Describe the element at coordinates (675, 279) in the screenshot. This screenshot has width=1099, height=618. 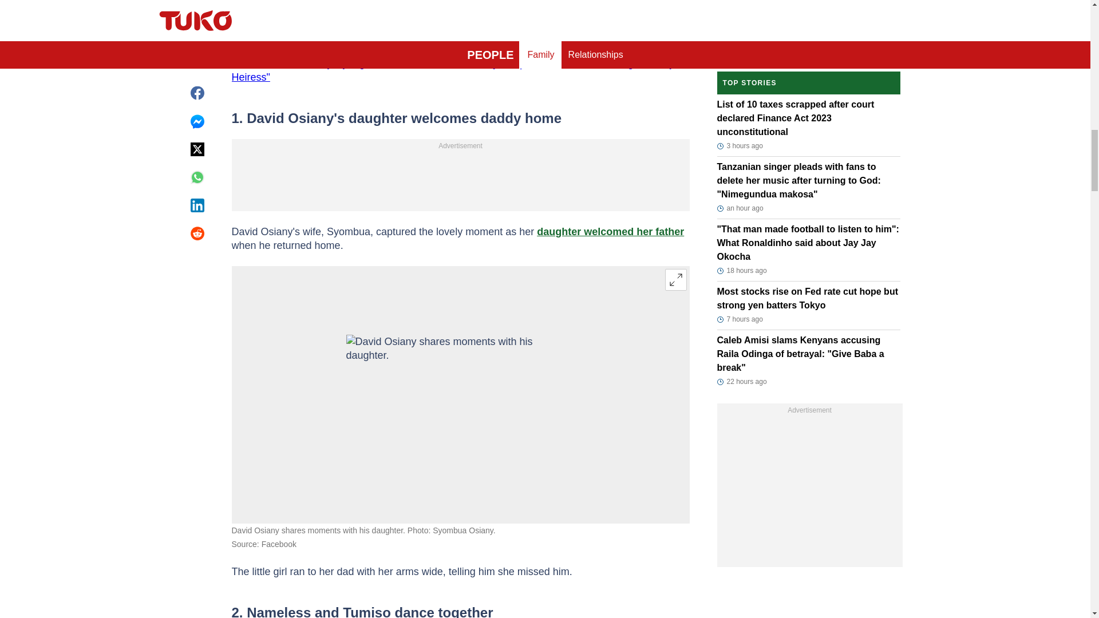
I see `Expand image` at that location.